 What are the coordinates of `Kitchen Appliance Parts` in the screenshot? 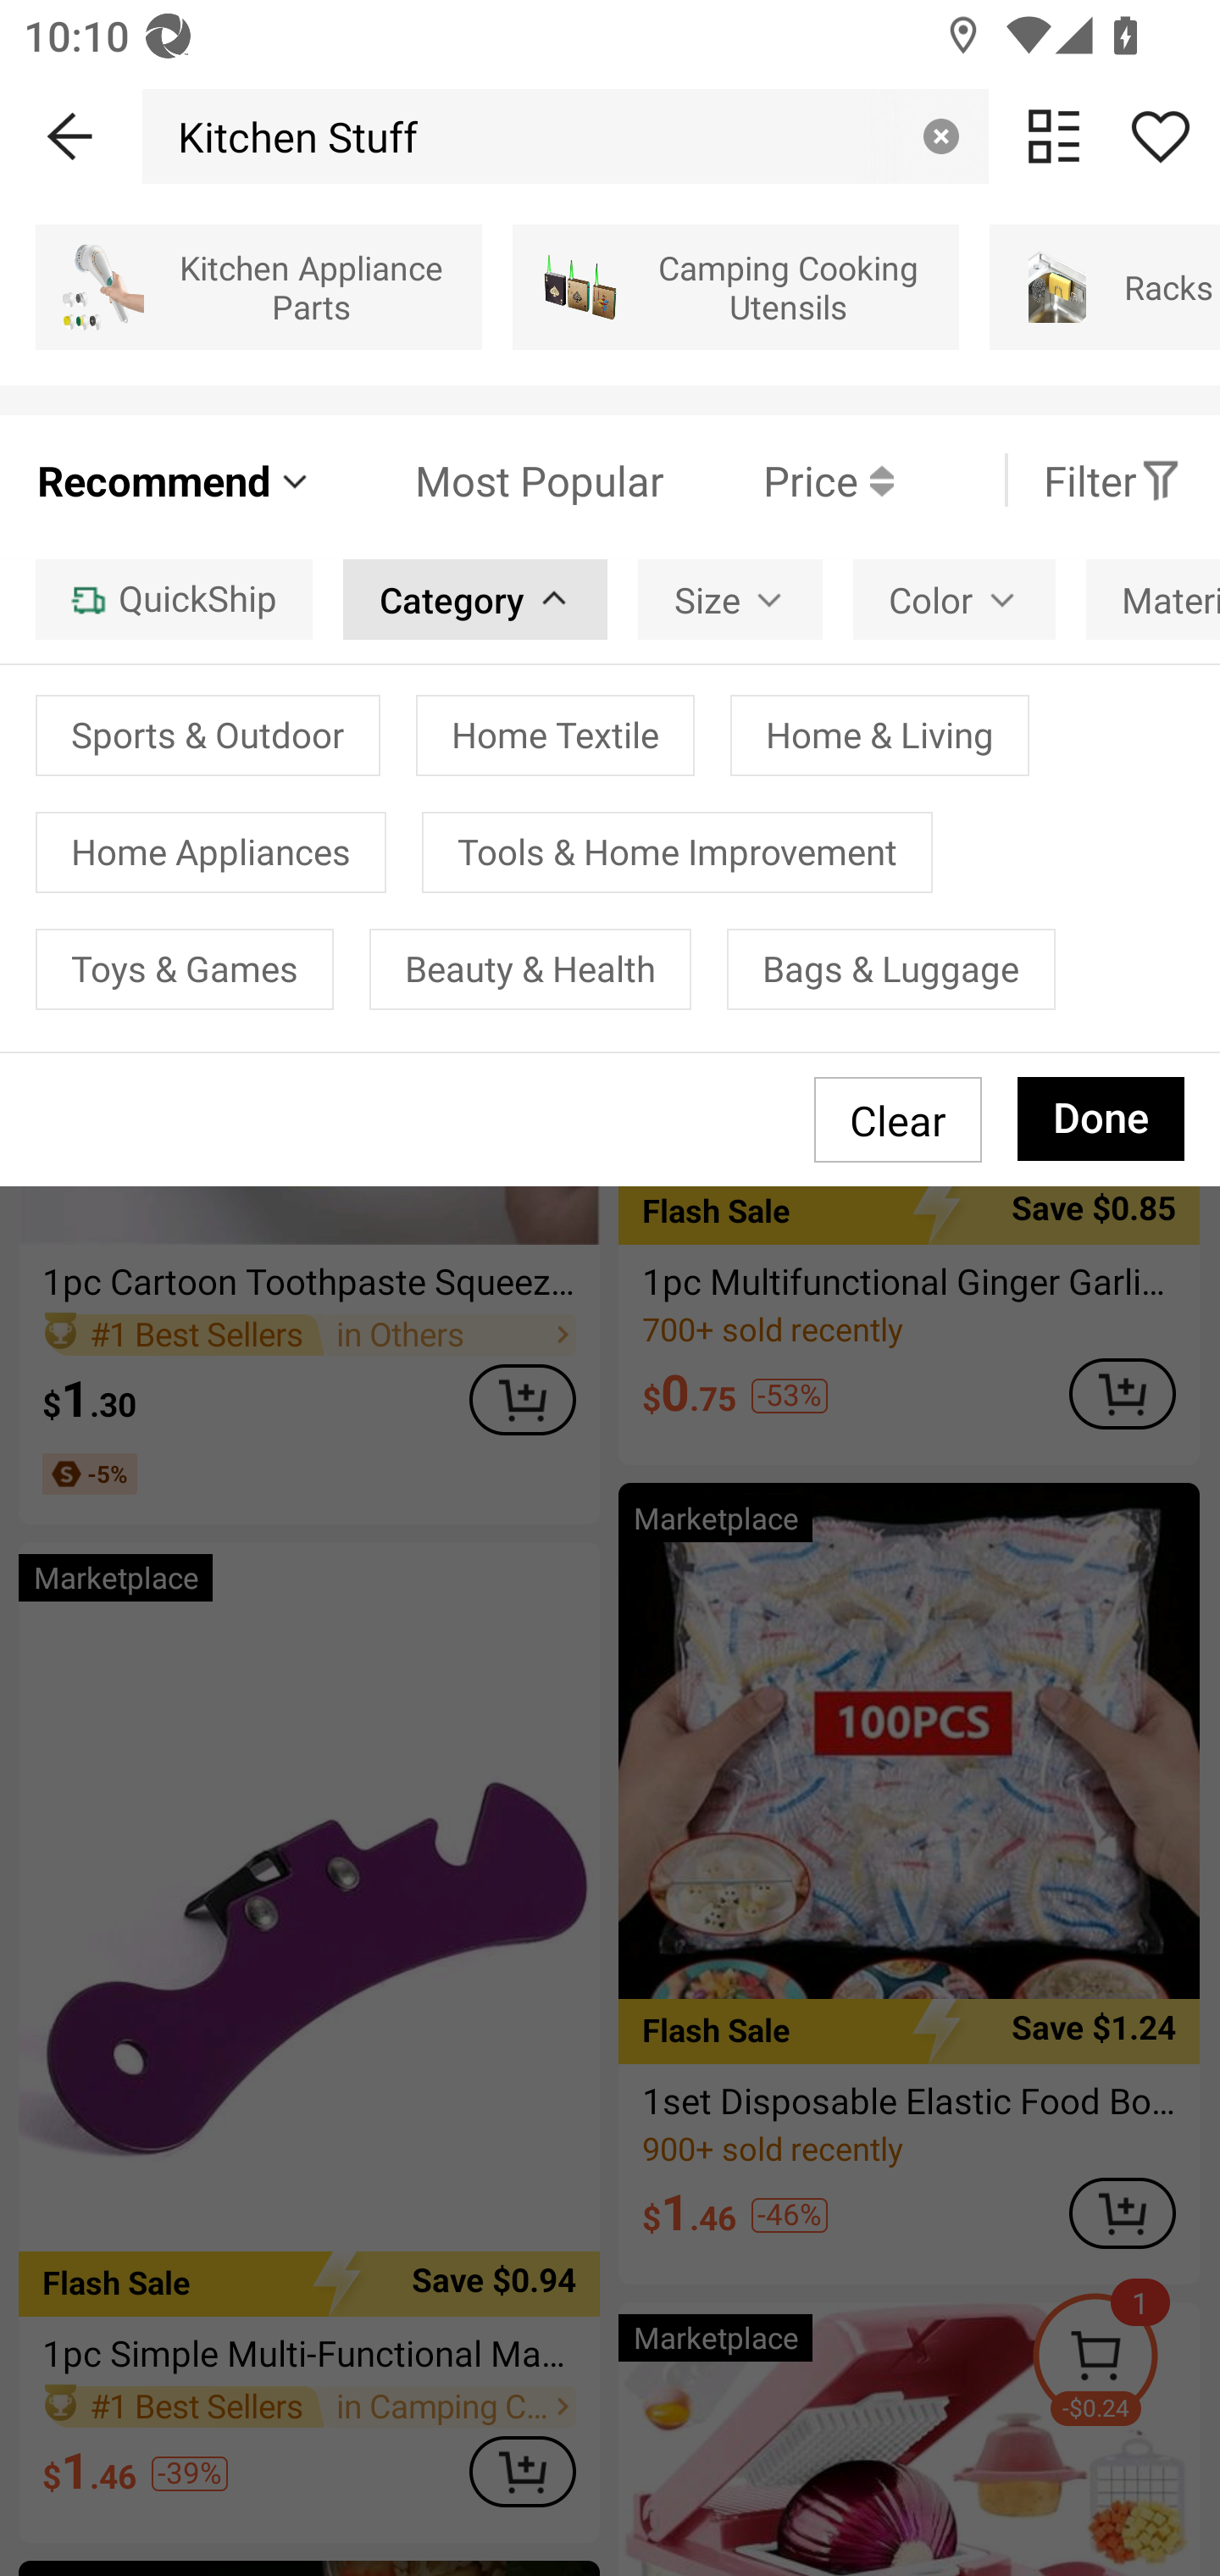 It's located at (258, 286).